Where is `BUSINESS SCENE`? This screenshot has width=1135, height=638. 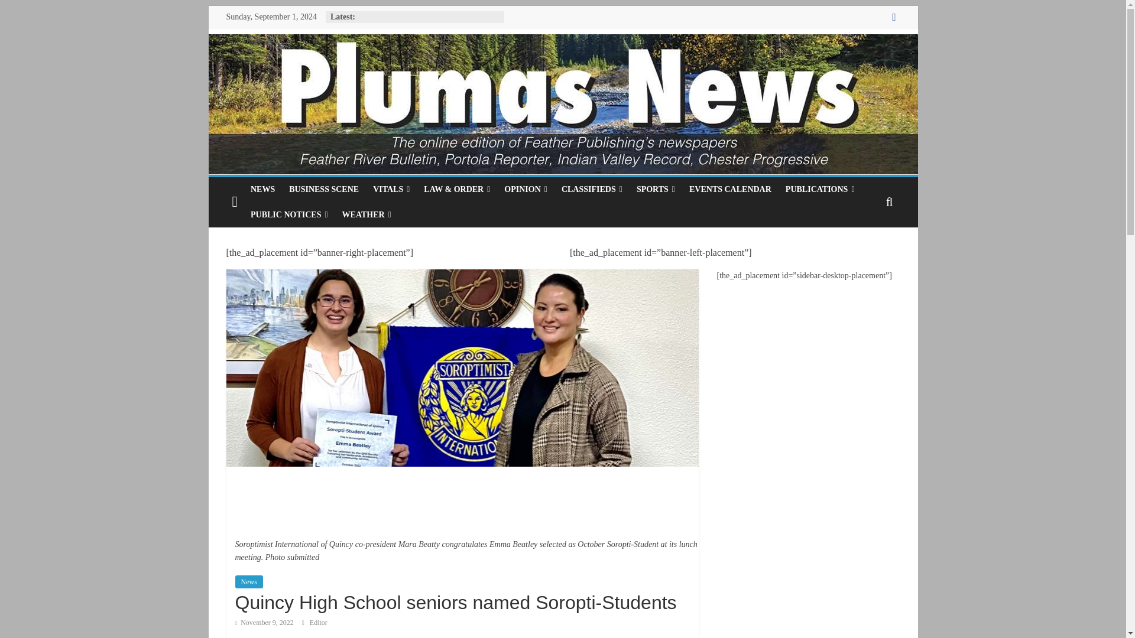 BUSINESS SCENE is located at coordinates (323, 190).